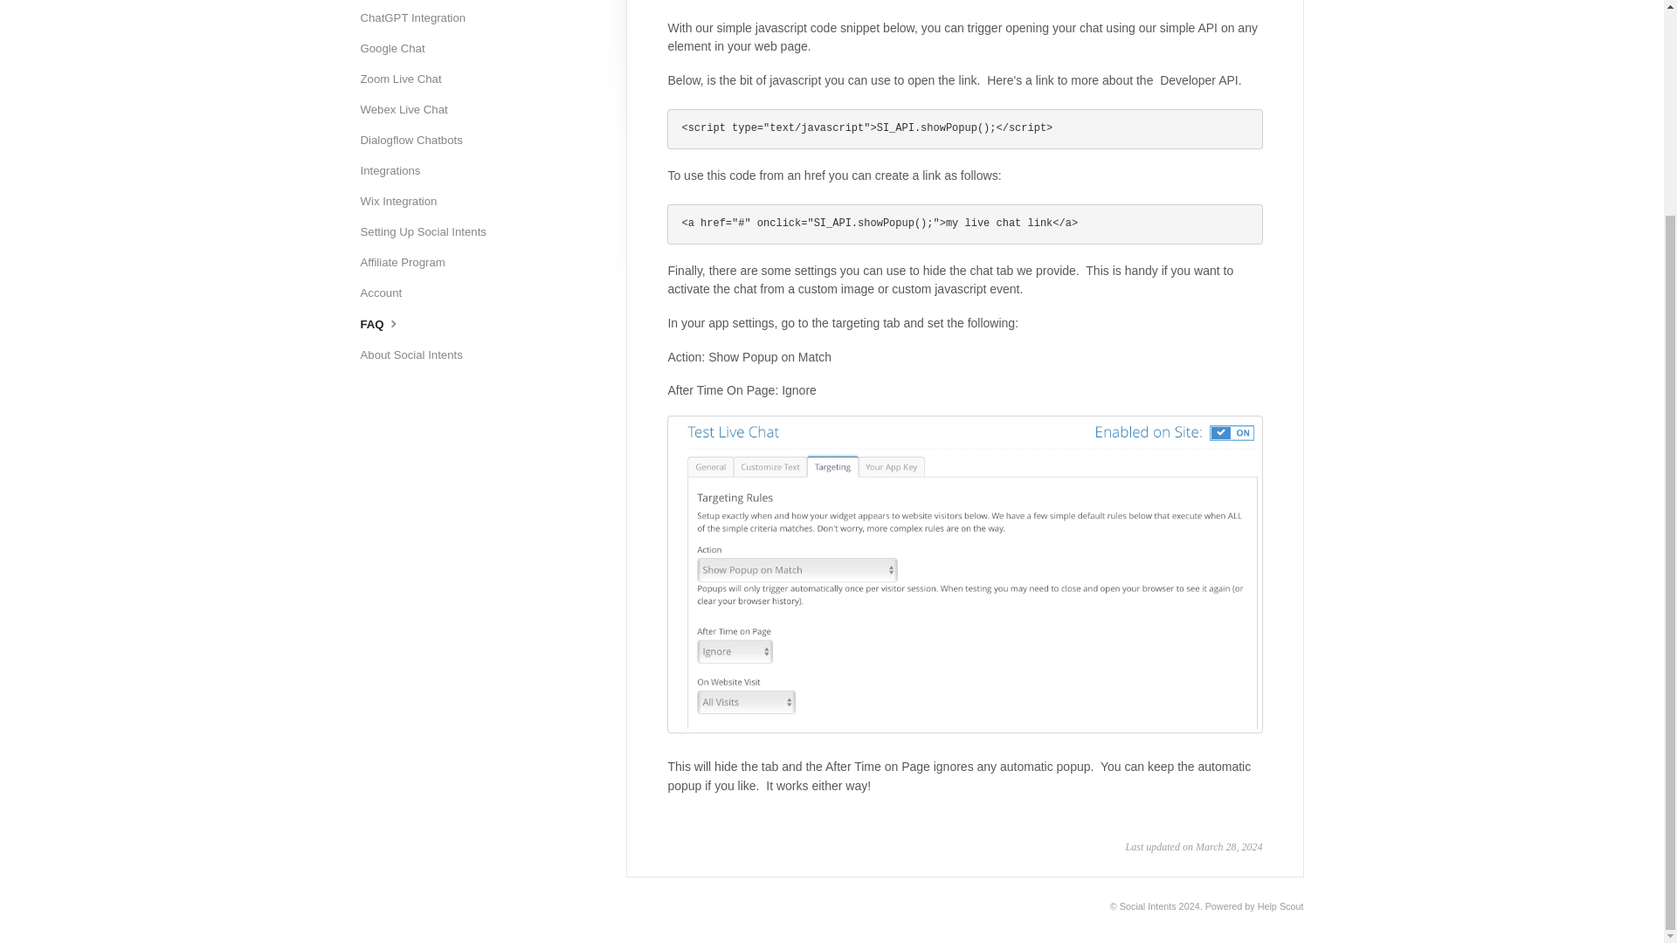 The width and height of the screenshot is (1677, 943). I want to click on Developer API, so click(1199, 80).